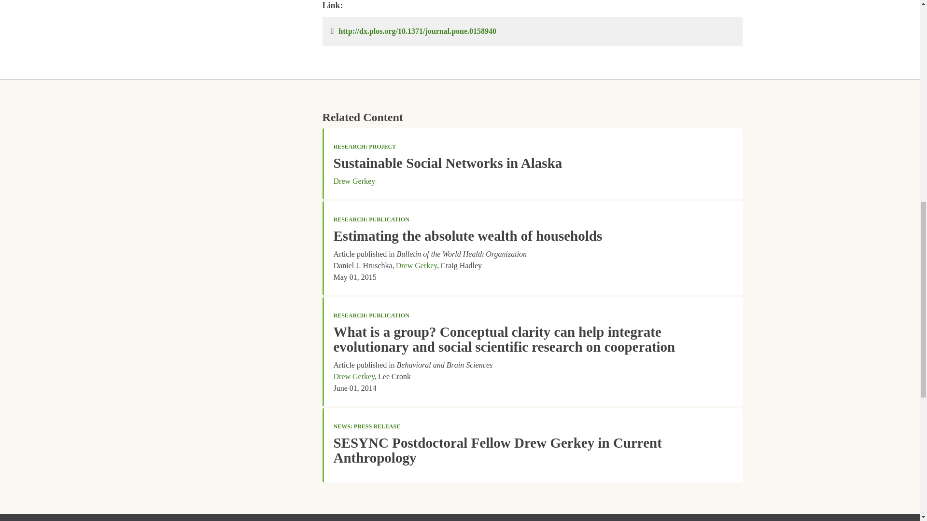  What do you see at coordinates (371, 219) in the screenshot?
I see `RESEARCH: PUBLICATION` at bounding box center [371, 219].